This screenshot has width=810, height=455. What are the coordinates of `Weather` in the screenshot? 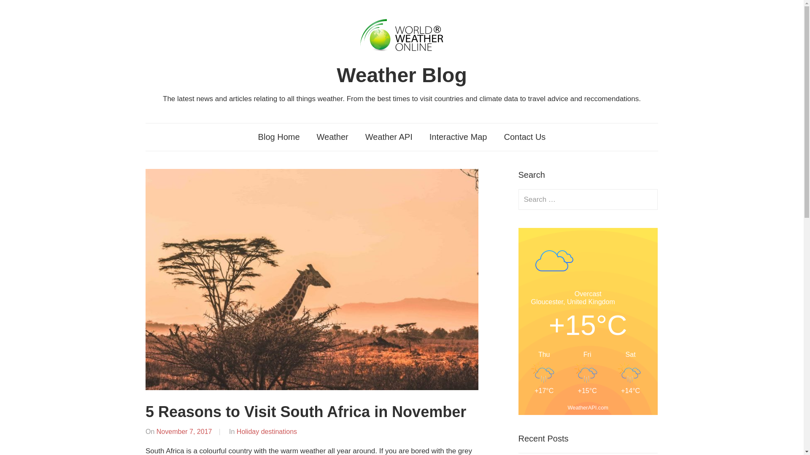 It's located at (332, 136).